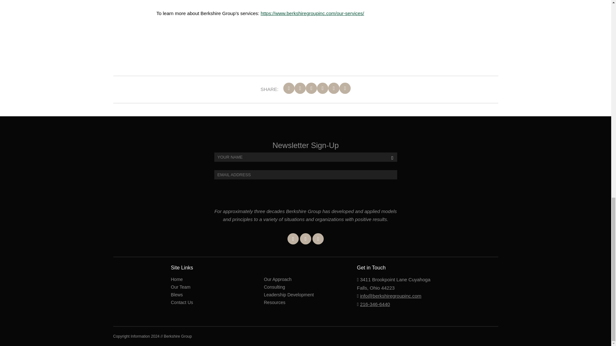  Describe the element at coordinates (176, 279) in the screenshot. I see `Home` at that location.